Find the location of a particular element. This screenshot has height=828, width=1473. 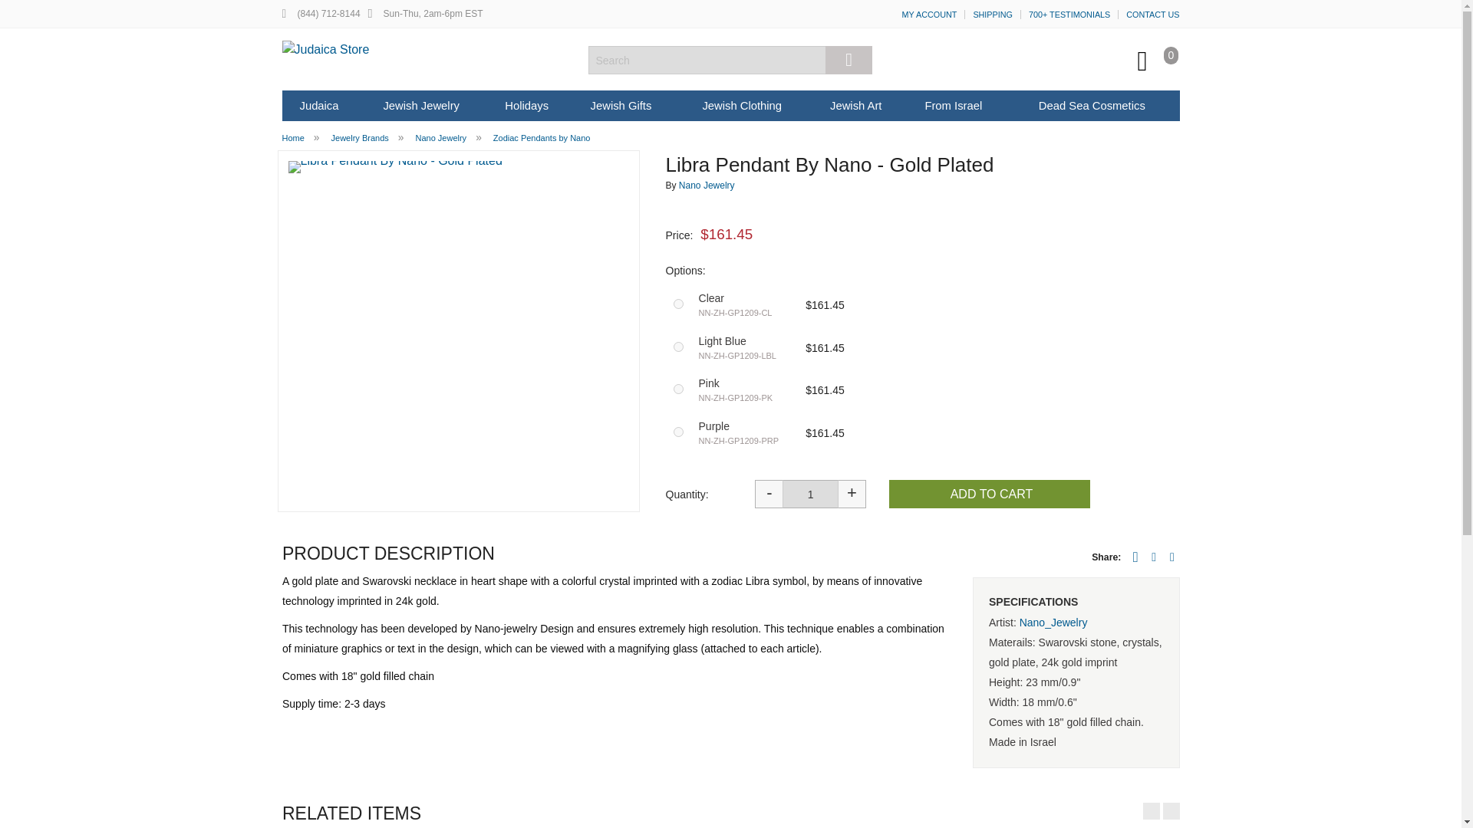

Tefillin is located at coordinates (361, 232).